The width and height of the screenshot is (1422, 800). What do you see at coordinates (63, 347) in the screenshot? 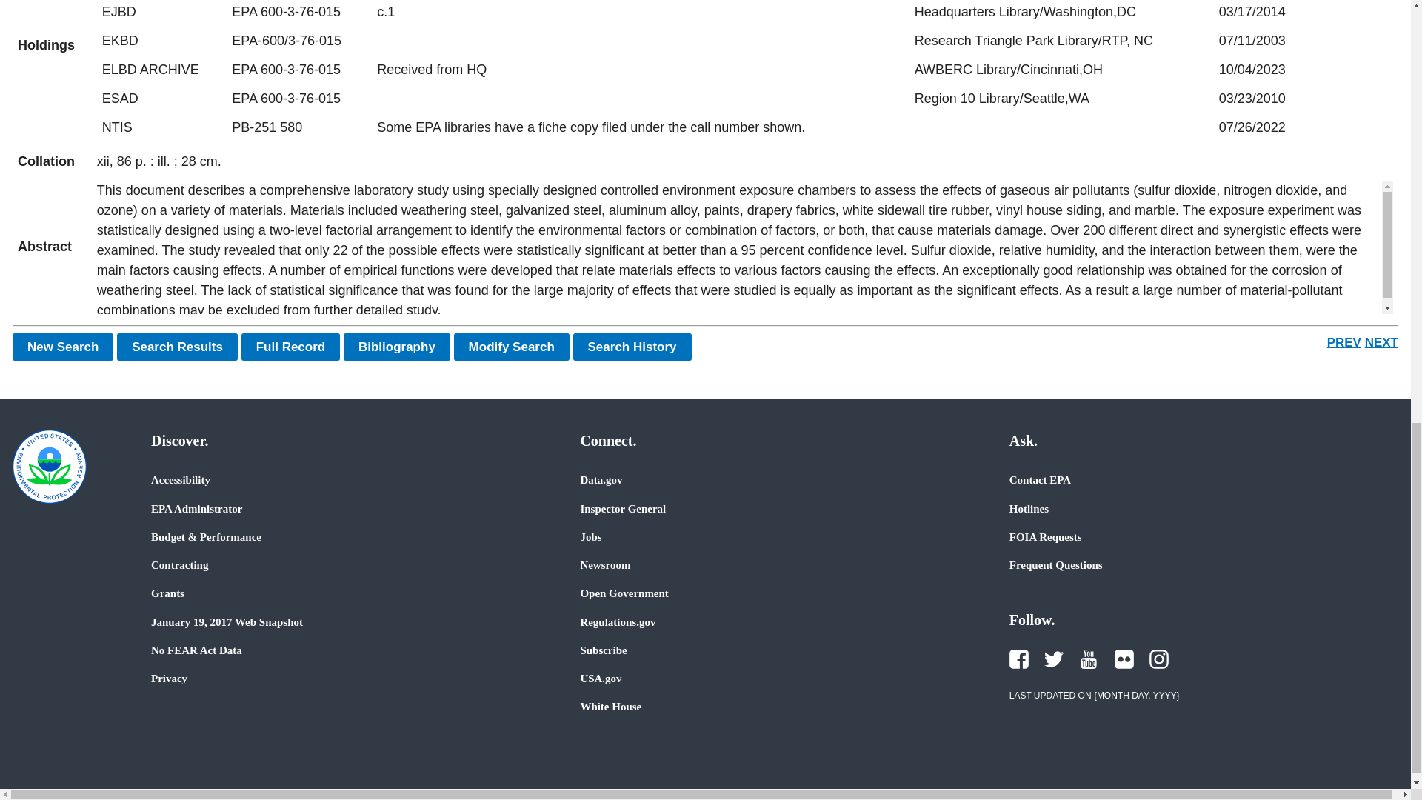
I see `Create a New Search` at bounding box center [63, 347].